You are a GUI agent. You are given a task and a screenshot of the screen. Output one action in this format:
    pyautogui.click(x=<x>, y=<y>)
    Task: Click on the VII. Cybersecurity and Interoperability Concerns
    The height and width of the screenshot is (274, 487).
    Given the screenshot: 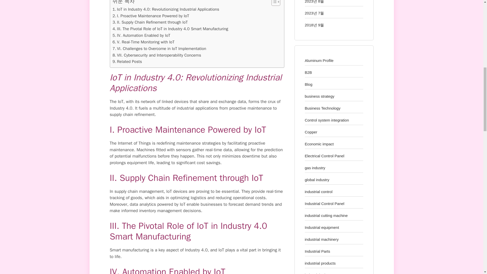 What is the action you would take?
    pyautogui.click(x=157, y=55)
    